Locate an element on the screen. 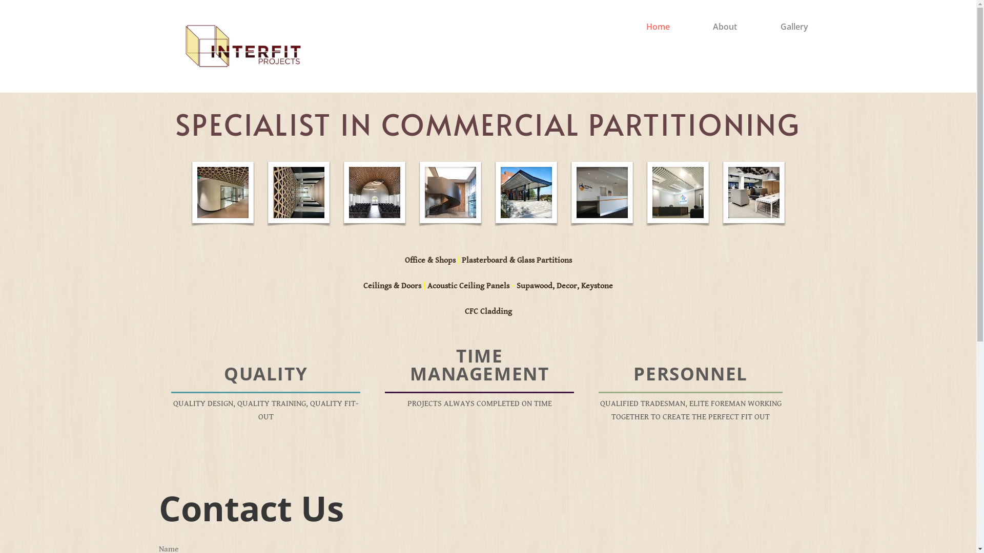 This screenshot has height=553, width=984. About is located at coordinates (725, 27).